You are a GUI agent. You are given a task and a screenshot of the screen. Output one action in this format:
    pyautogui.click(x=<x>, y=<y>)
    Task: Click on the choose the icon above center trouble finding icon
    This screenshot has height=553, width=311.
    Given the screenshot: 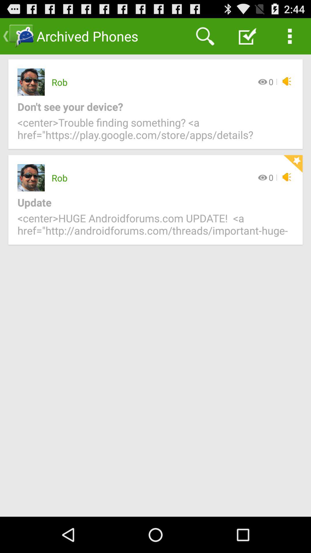 What is the action you would take?
    pyautogui.click(x=151, y=107)
    